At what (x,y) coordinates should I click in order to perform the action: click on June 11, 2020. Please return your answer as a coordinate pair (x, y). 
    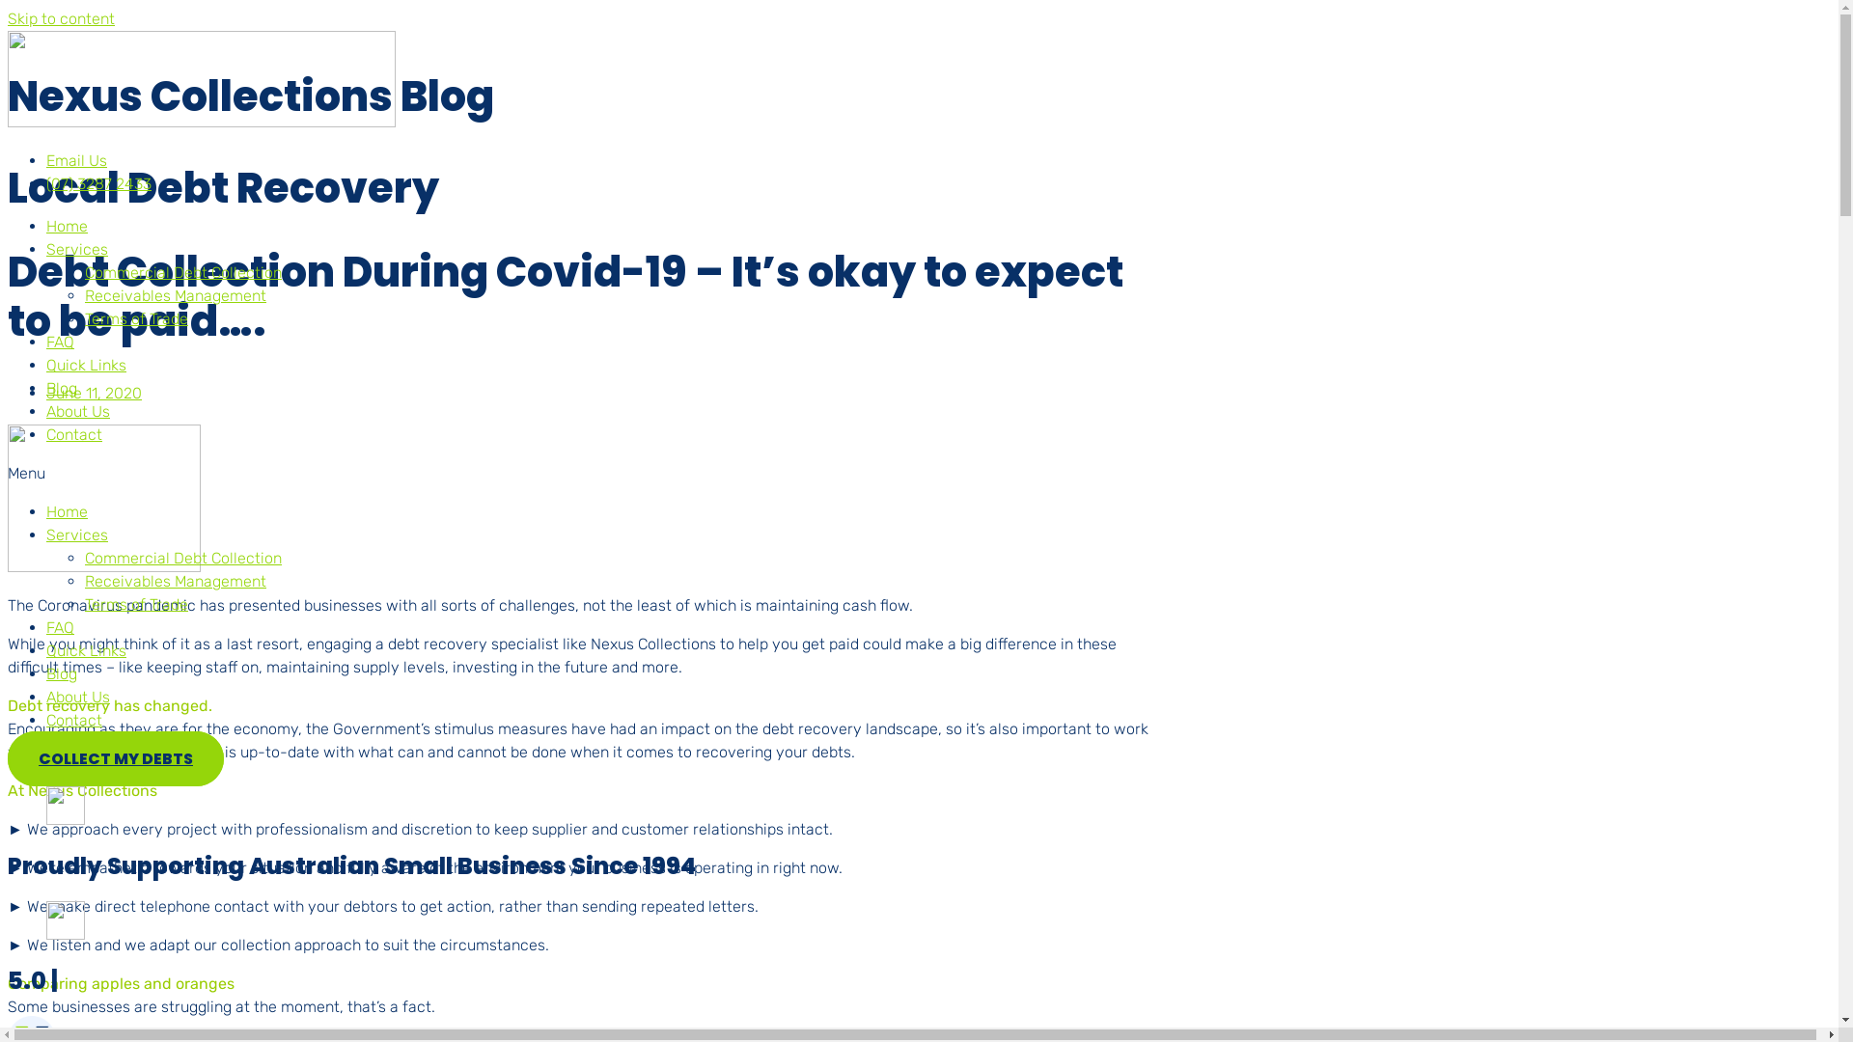
    Looking at the image, I should click on (95, 394).